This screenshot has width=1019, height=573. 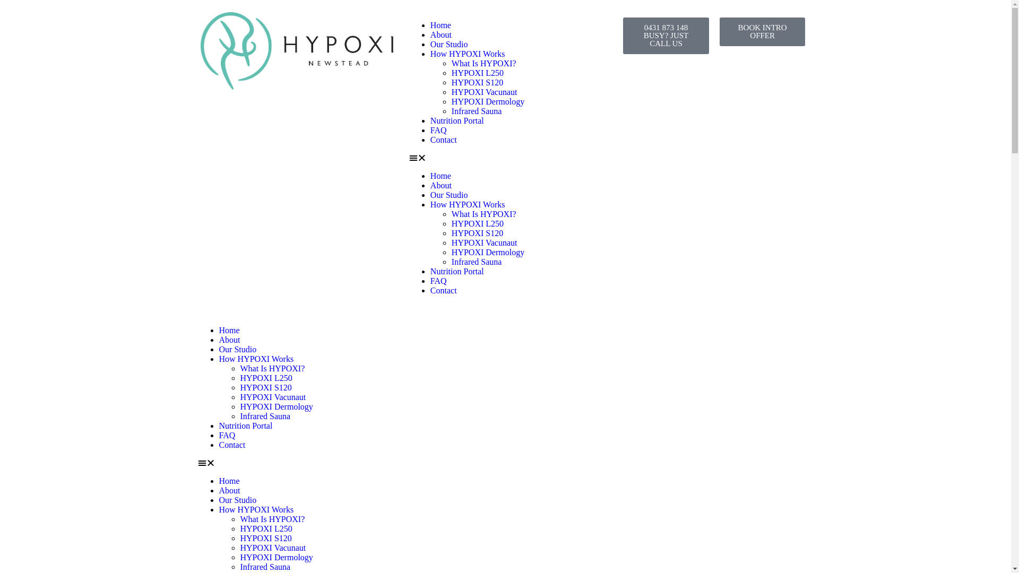 I want to click on About, so click(x=229, y=490).